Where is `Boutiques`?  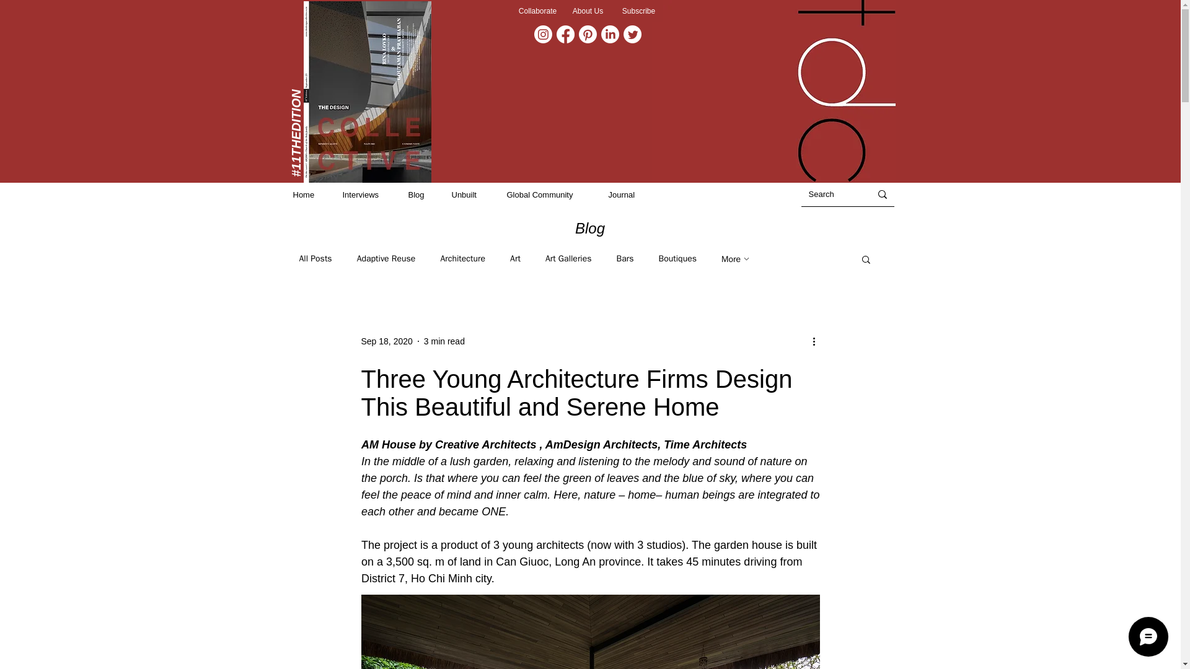 Boutiques is located at coordinates (677, 259).